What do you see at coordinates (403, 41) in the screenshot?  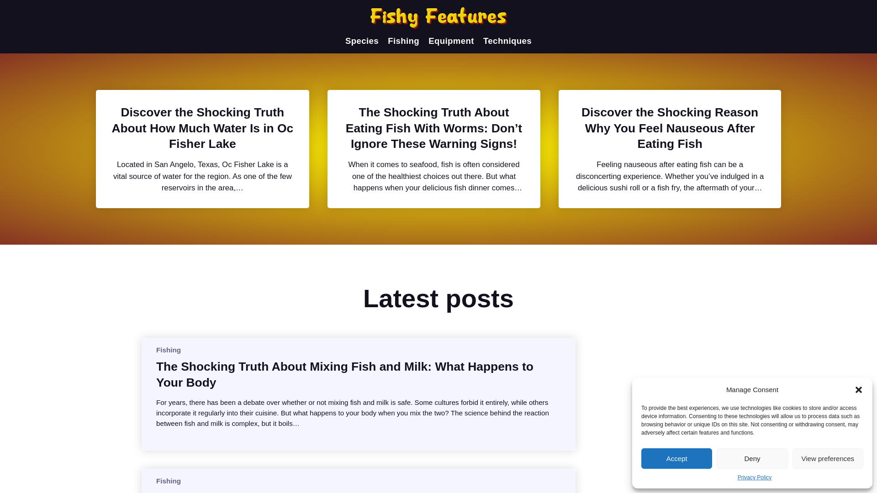 I see `Fishing` at bounding box center [403, 41].